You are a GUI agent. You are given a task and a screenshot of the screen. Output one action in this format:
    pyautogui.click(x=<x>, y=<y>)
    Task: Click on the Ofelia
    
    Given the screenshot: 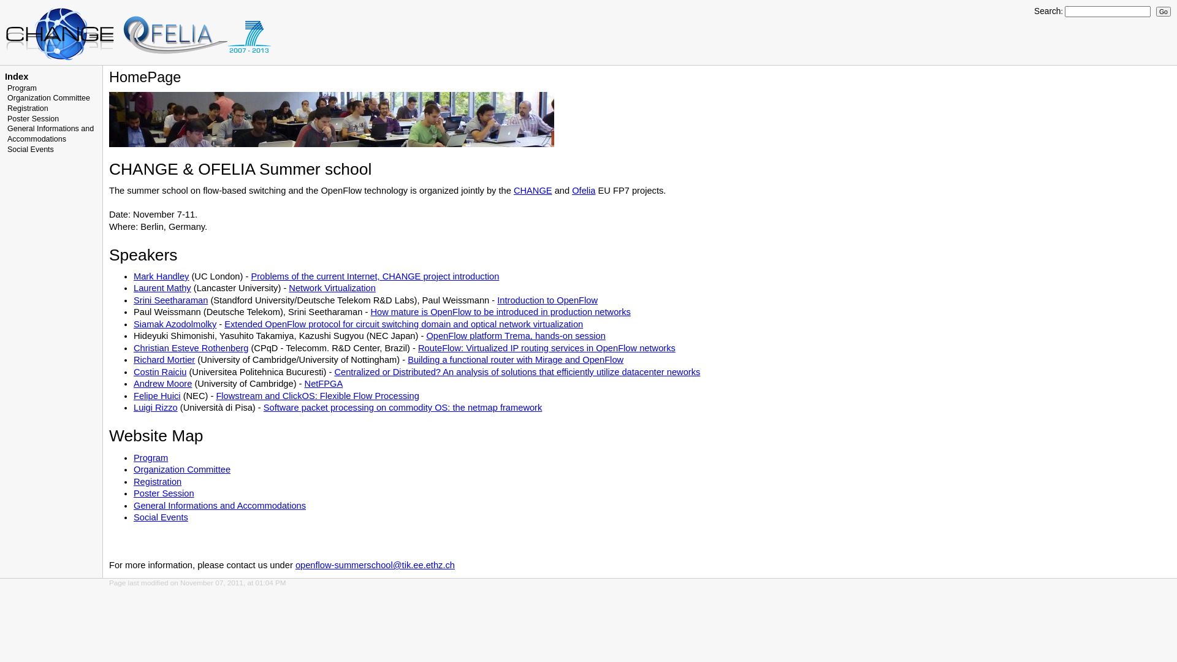 What is the action you would take?
    pyautogui.click(x=584, y=191)
    